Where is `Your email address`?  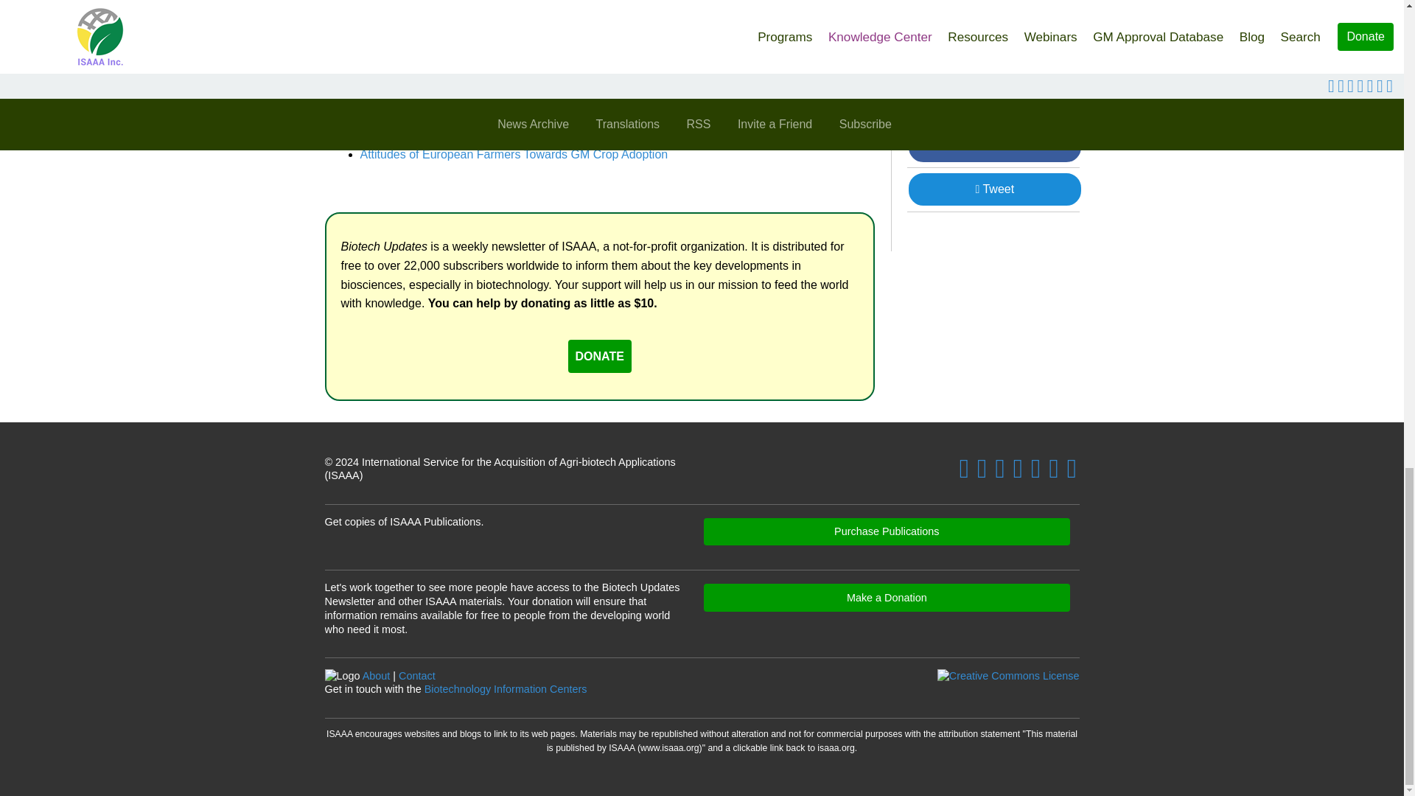 Your email address is located at coordinates (992, 79).